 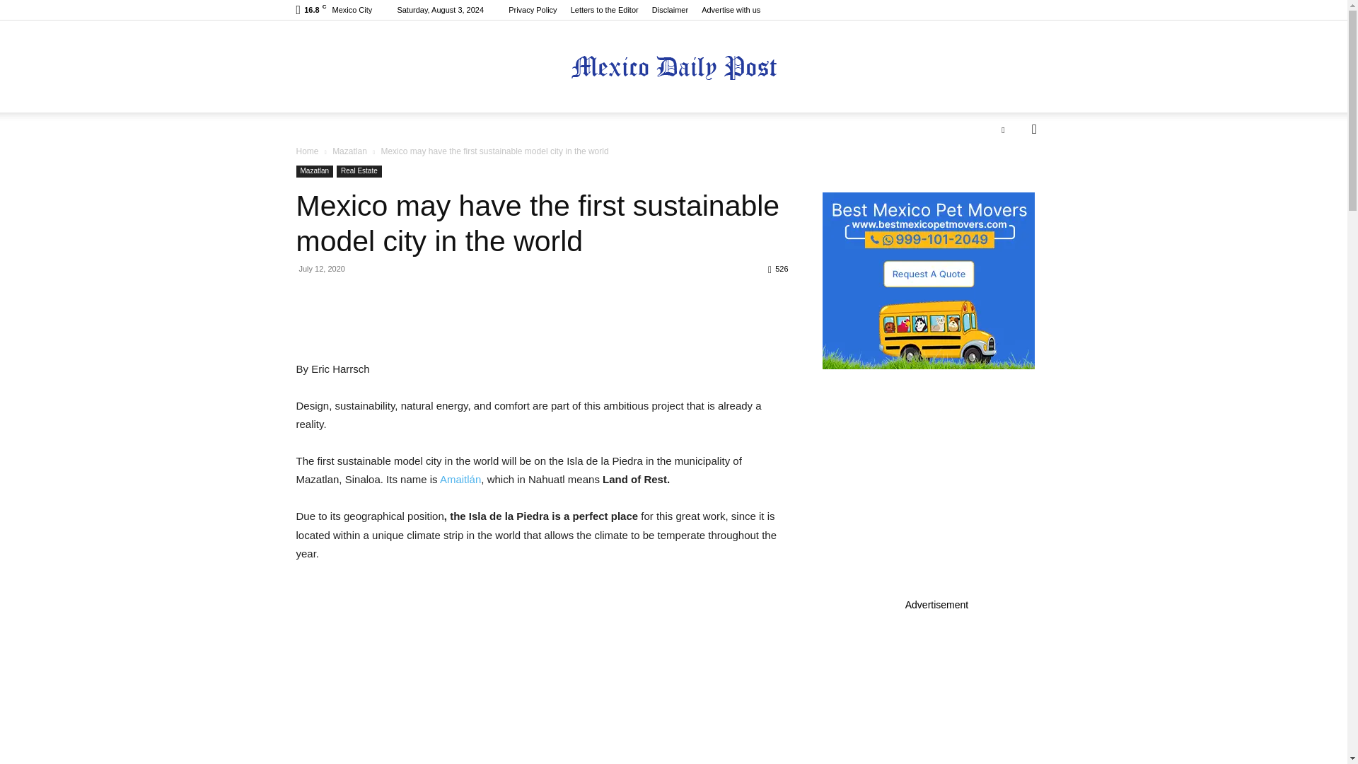 I want to click on Mazatlan, so click(x=349, y=151).